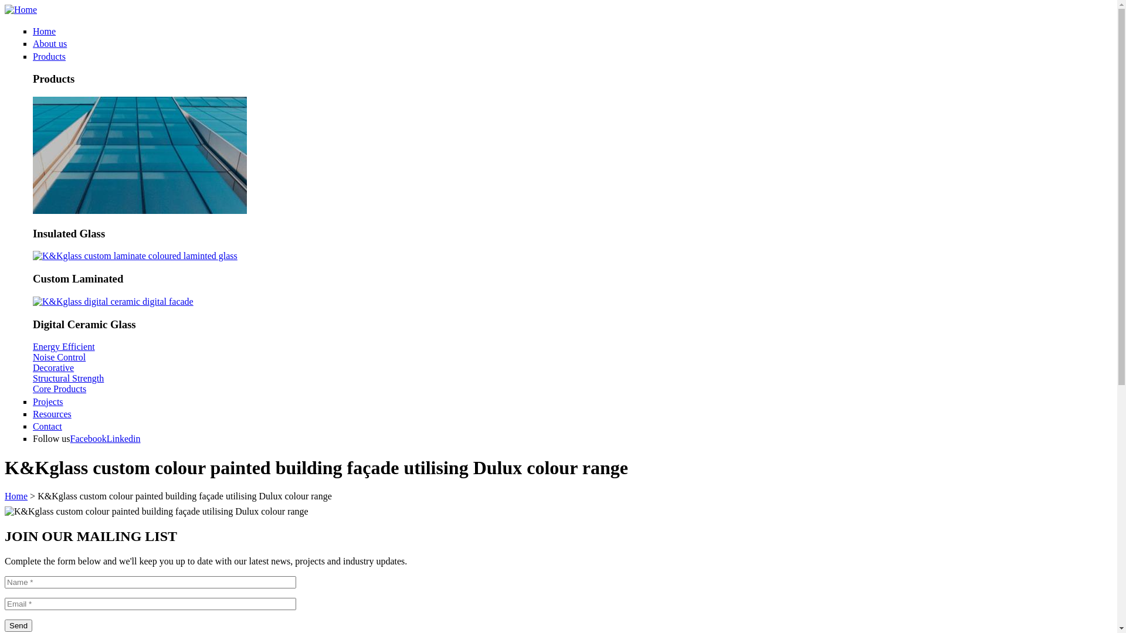 The image size is (1126, 633). What do you see at coordinates (50, 43) in the screenshot?
I see `About us` at bounding box center [50, 43].